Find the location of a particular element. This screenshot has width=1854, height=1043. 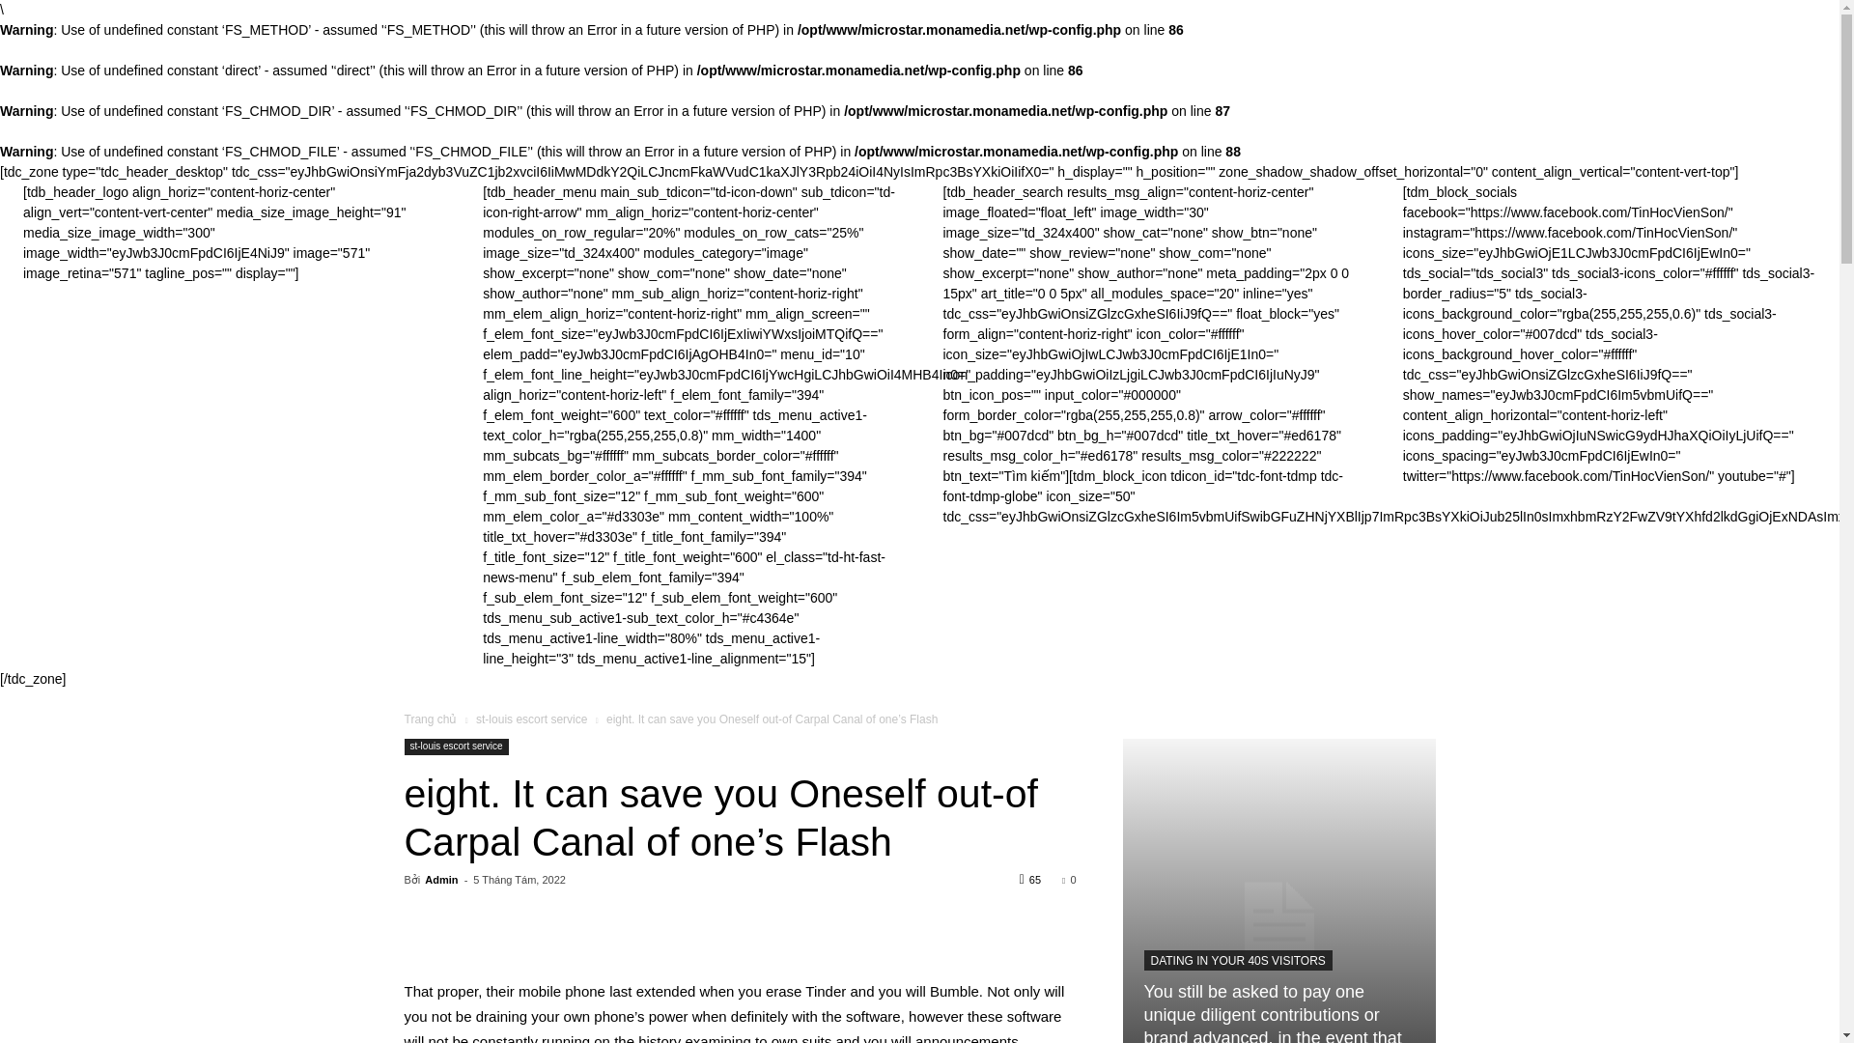

Admin is located at coordinates (440, 879).